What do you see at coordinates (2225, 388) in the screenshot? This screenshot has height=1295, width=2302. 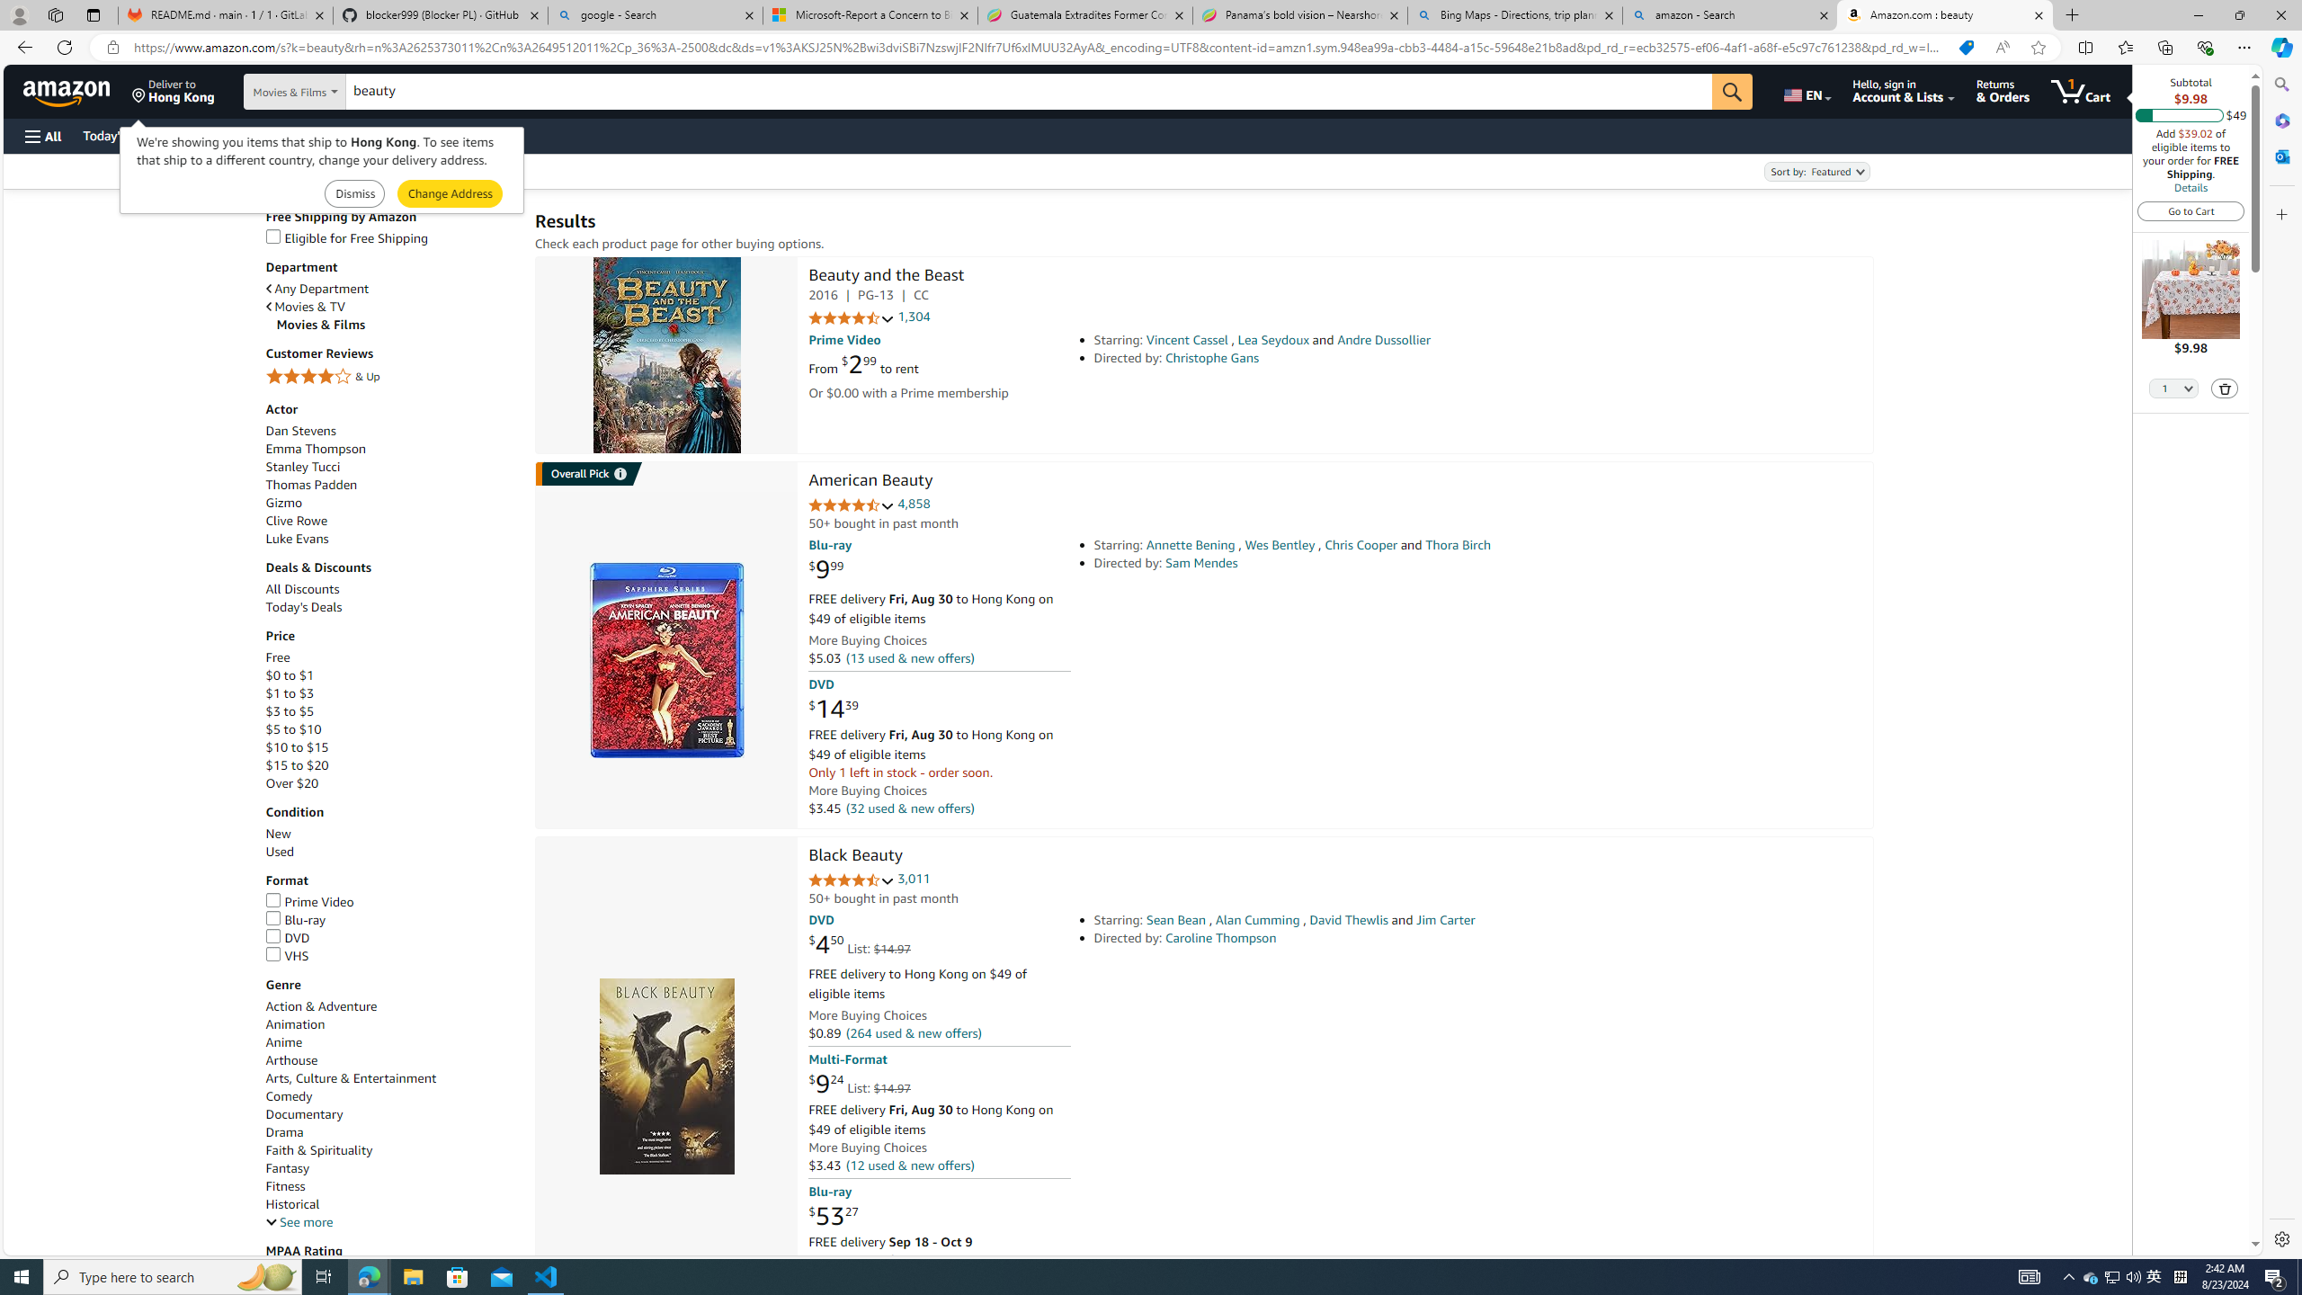 I see `Delete` at bounding box center [2225, 388].